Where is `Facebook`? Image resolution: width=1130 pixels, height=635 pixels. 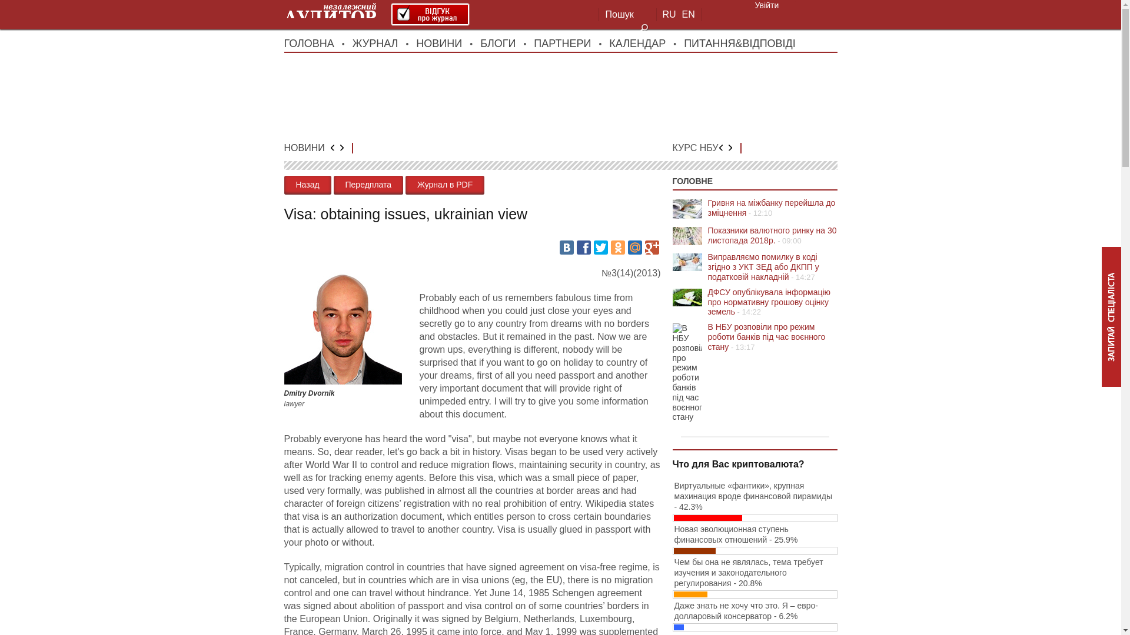
Facebook is located at coordinates (584, 248).